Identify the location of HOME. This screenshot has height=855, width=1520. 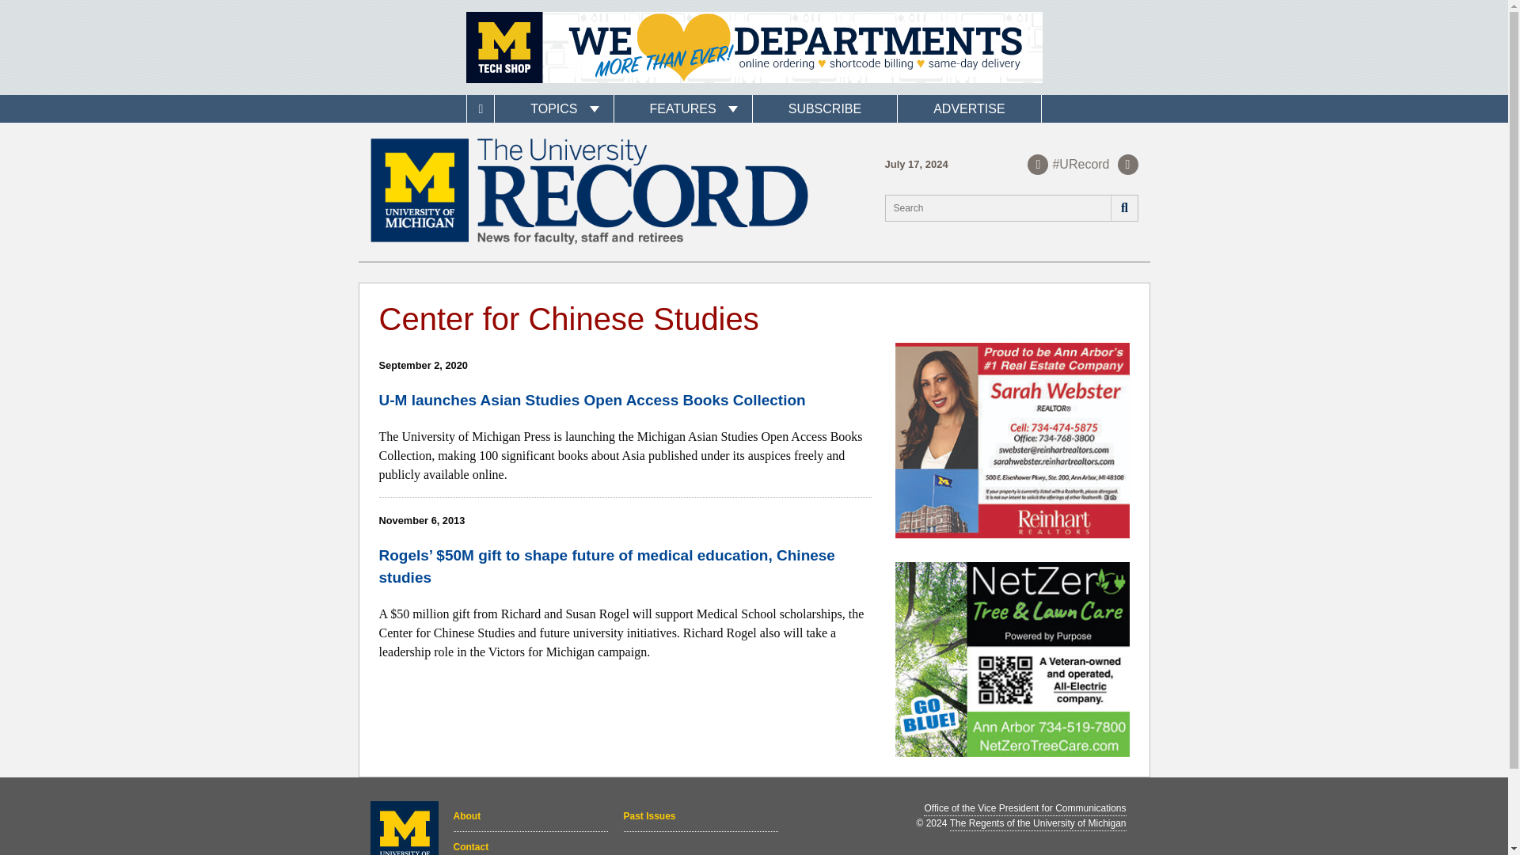
(480, 108).